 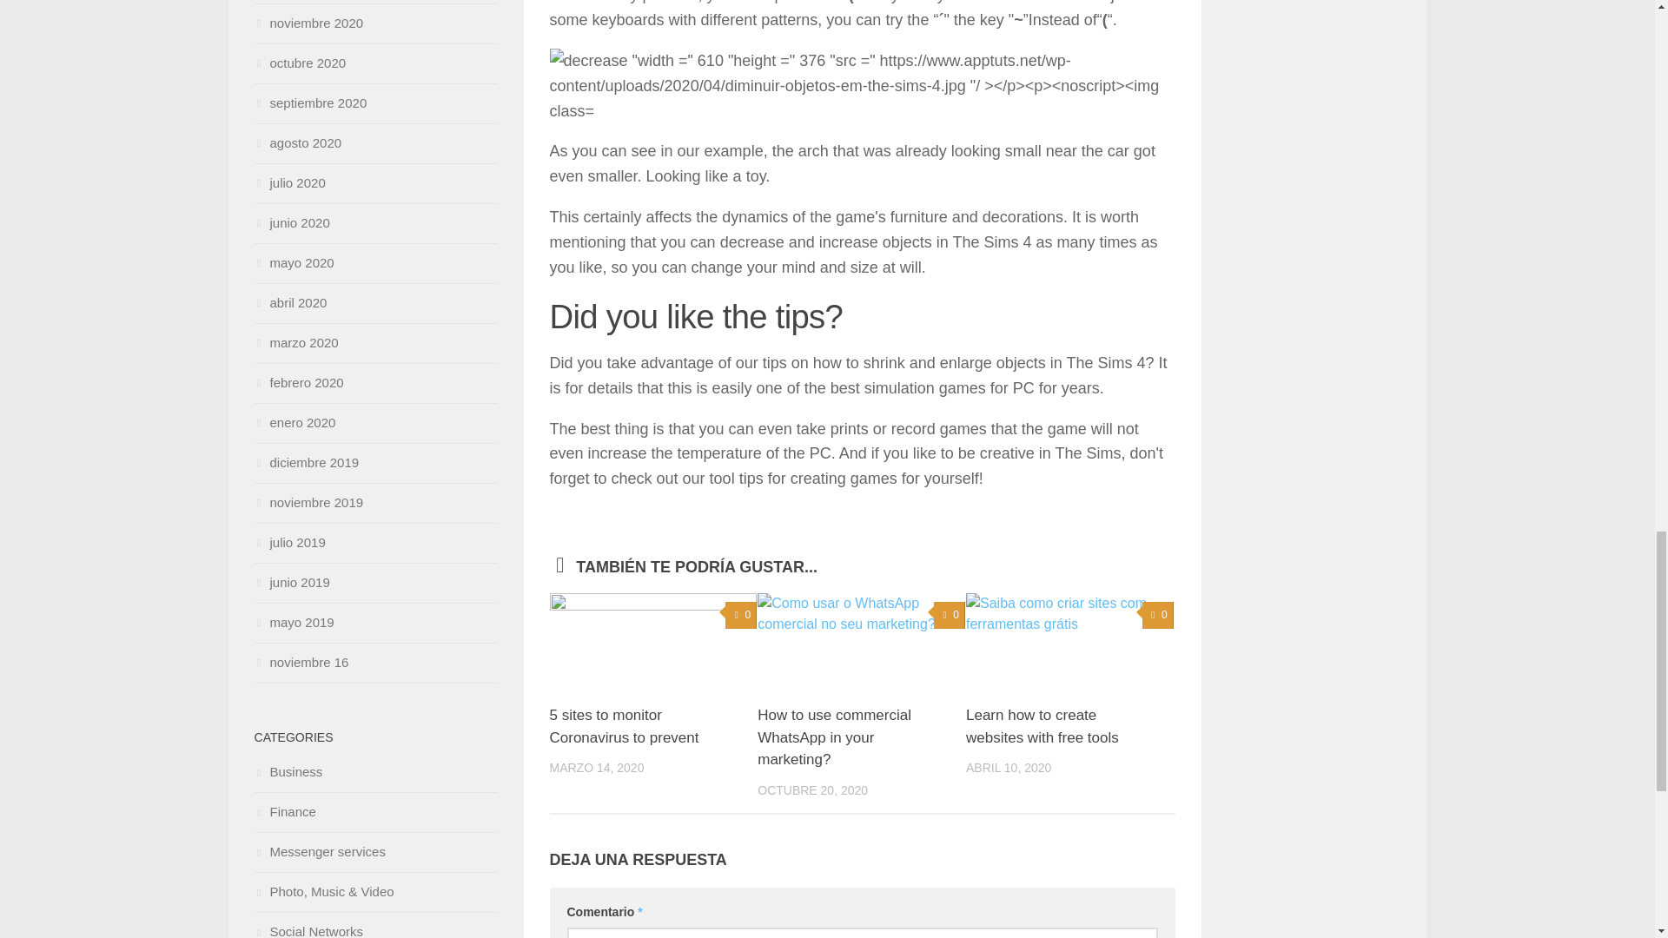 What do you see at coordinates (1042, 726) in the screenshot?
I see `Learn how to create websites with free tools` at bounding box center [1042, 726].